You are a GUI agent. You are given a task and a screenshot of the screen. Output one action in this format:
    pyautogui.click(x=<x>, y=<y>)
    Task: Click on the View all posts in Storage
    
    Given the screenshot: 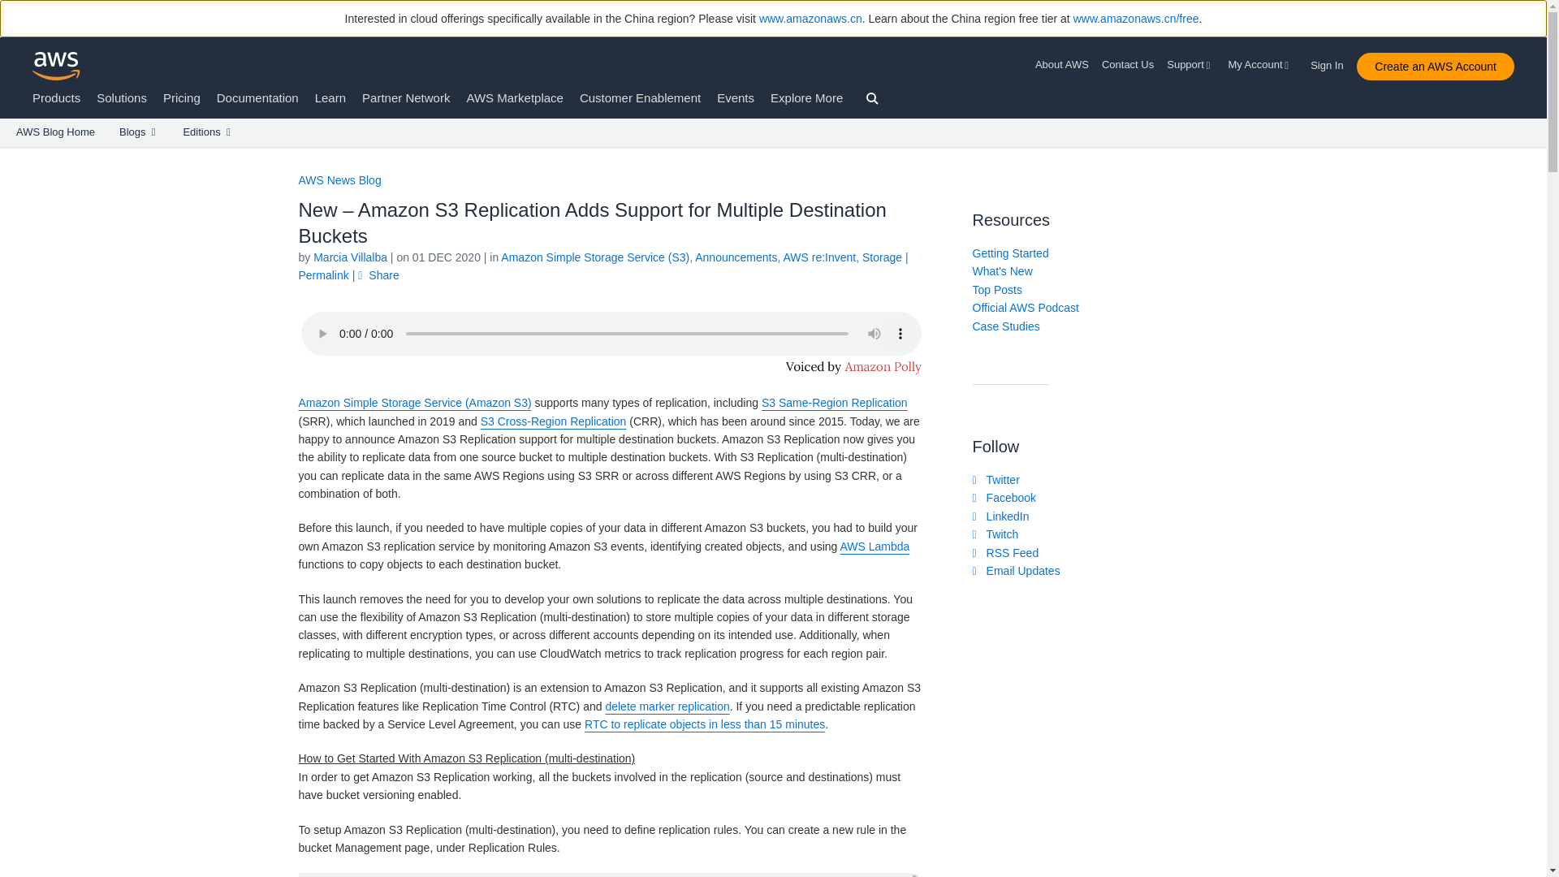 What is the action you would take?
    pyautogui.click(x=882, y=257)
    